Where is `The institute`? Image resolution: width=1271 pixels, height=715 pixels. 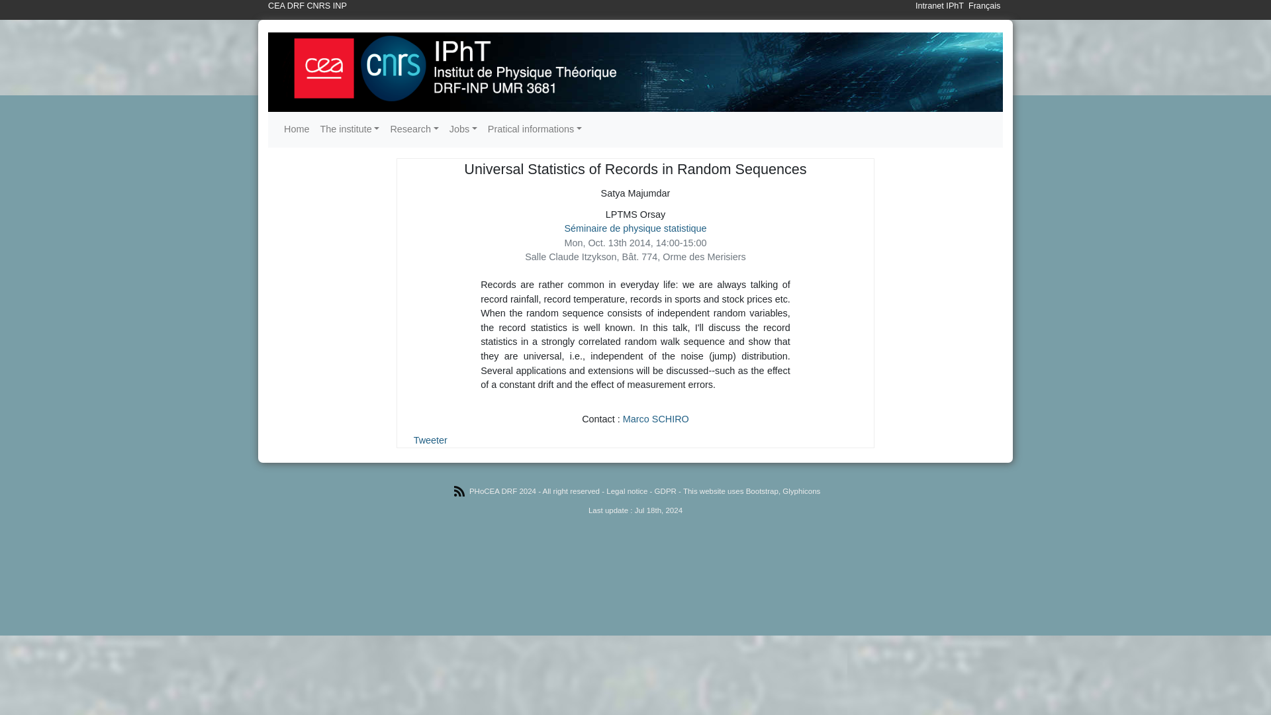 The institute is located at coordinates (350, 130).